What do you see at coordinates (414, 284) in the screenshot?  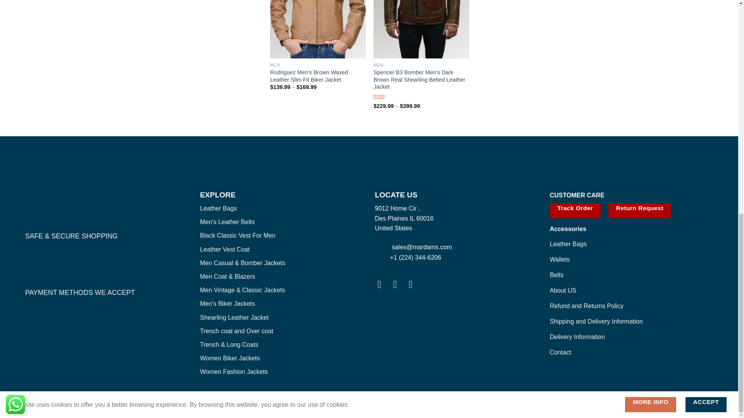 I see `Follow on Twitter` at bounding box center [414, 284].